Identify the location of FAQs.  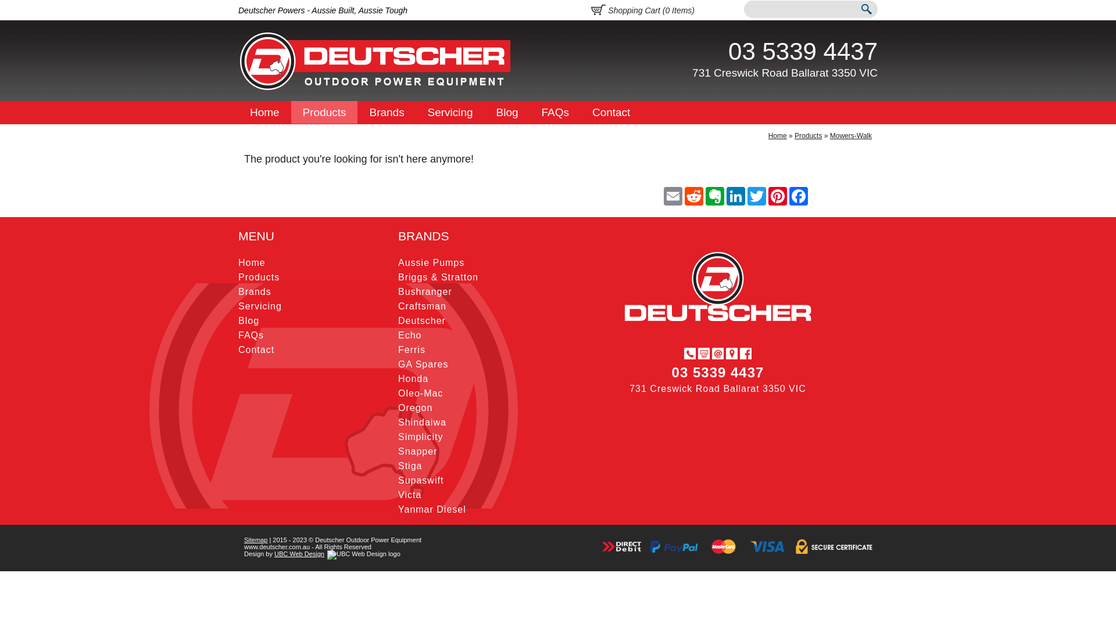
(251, 336).